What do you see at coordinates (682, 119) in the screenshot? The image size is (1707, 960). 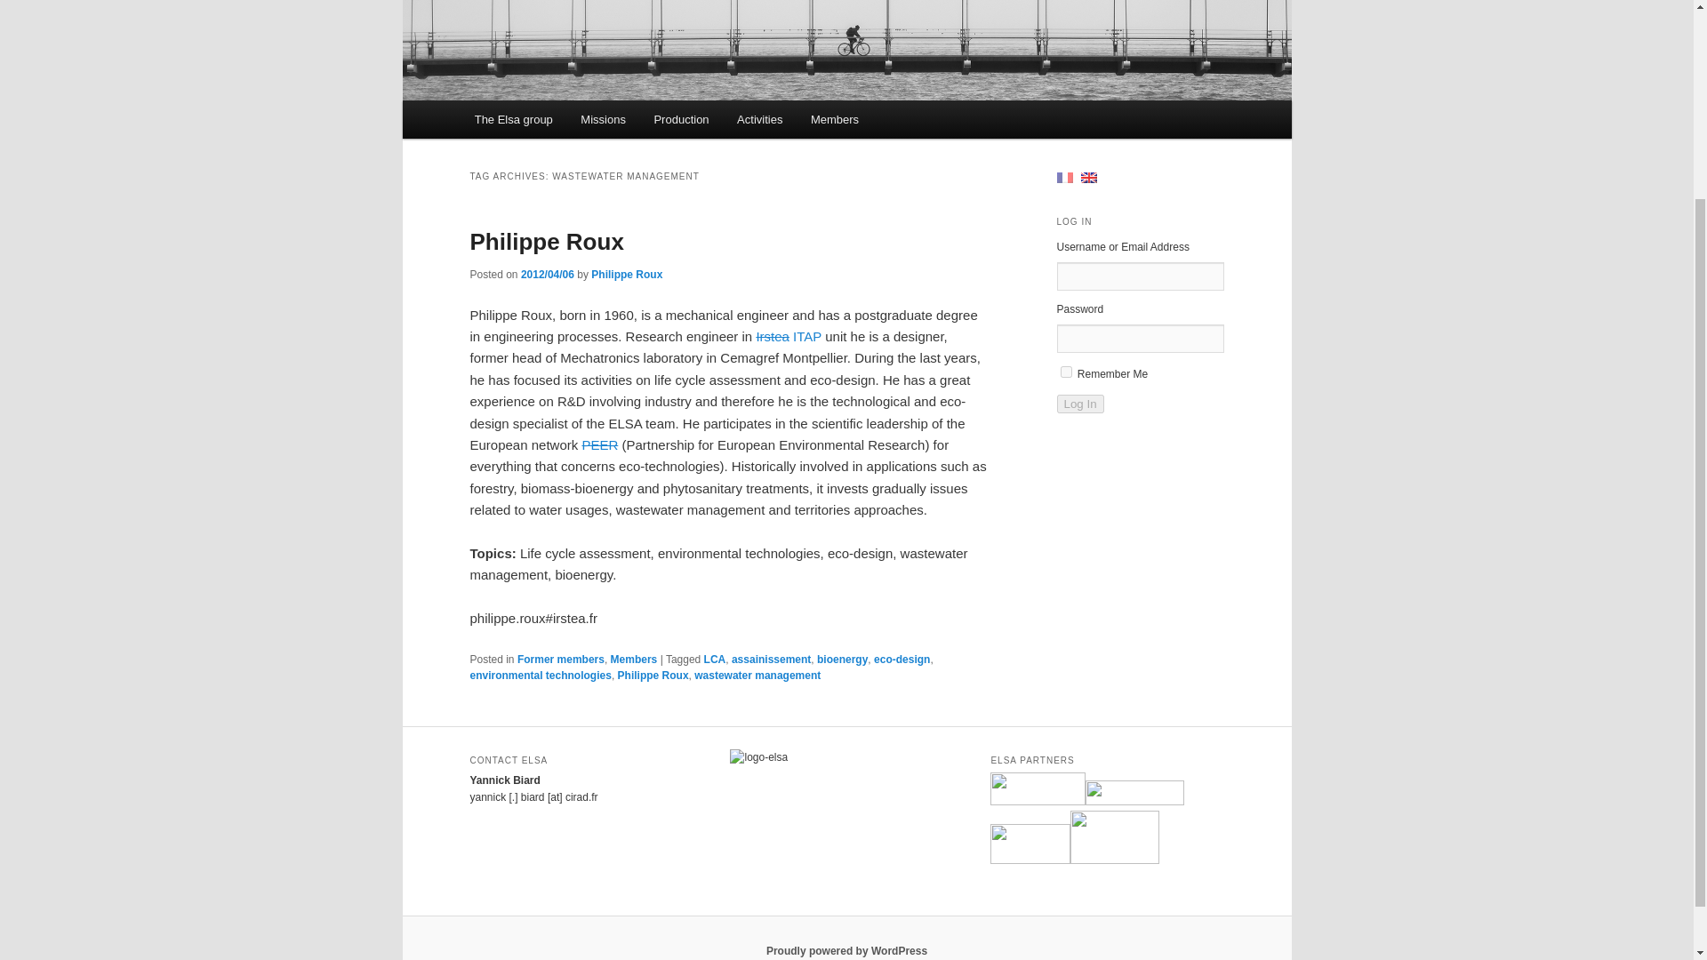 I see `Production` at bounding box center [682, 119].